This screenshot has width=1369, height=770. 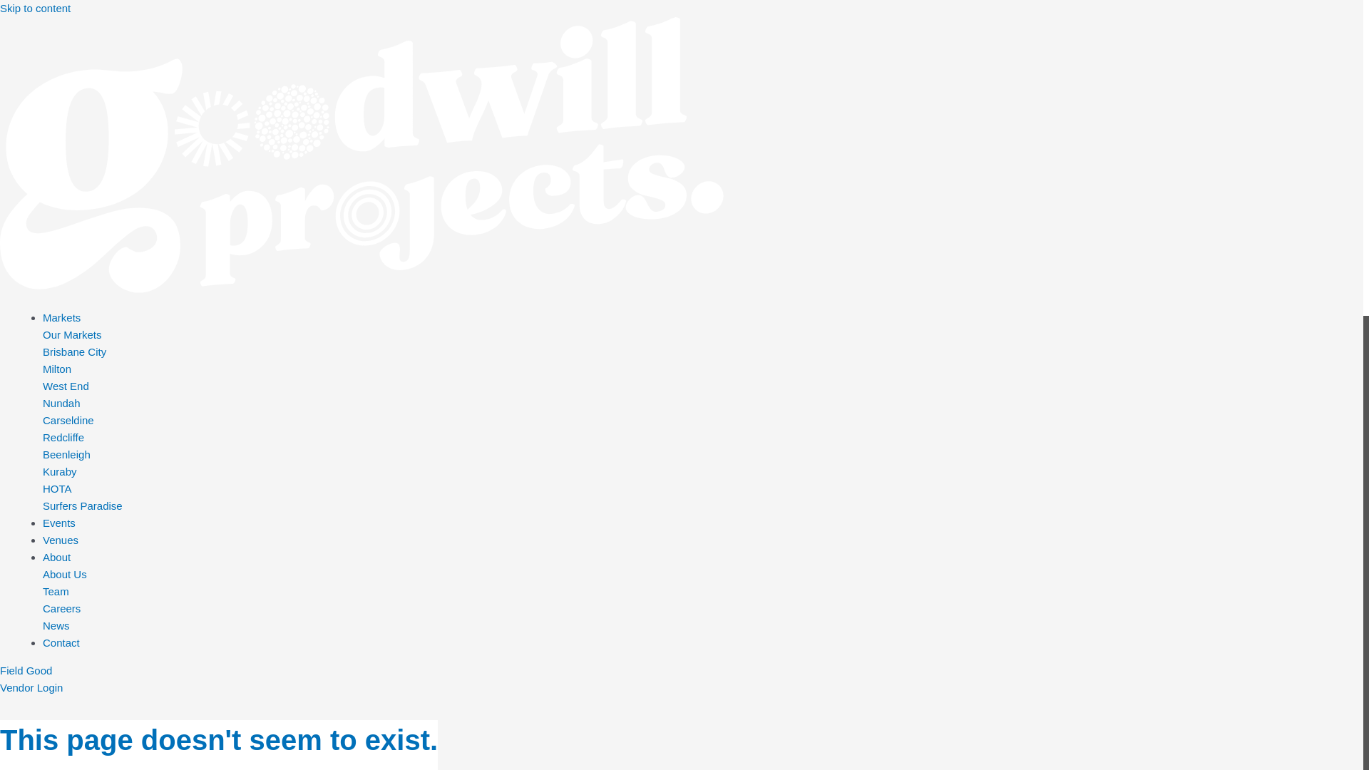 I want to click on Team, so click(x=56, y=592).